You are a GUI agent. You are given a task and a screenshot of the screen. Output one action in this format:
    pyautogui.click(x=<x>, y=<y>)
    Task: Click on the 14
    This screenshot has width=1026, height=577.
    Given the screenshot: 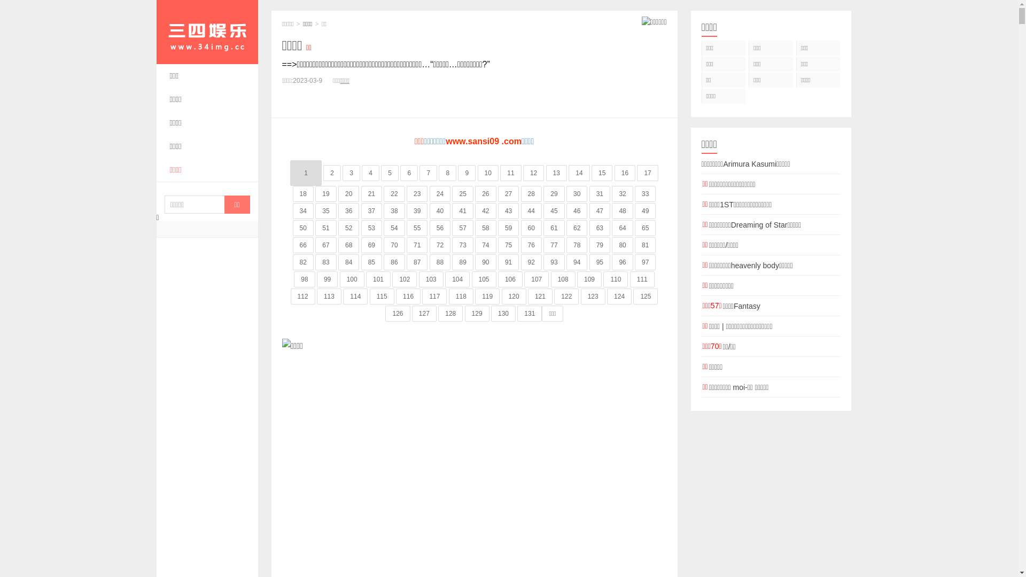 What is the action you would take?
    pyautogui.click(x=579, y=173)
    